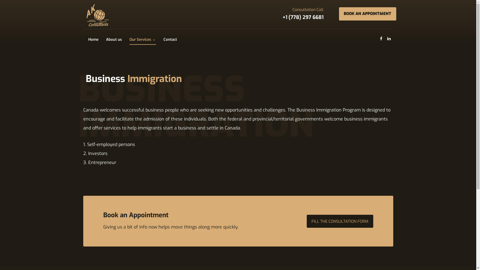 The height and width of the screenshot is (270, 480). What do you see at coordinates (93, 39) in the screenshot?
I see `Home` at bounding box center [93, 39].